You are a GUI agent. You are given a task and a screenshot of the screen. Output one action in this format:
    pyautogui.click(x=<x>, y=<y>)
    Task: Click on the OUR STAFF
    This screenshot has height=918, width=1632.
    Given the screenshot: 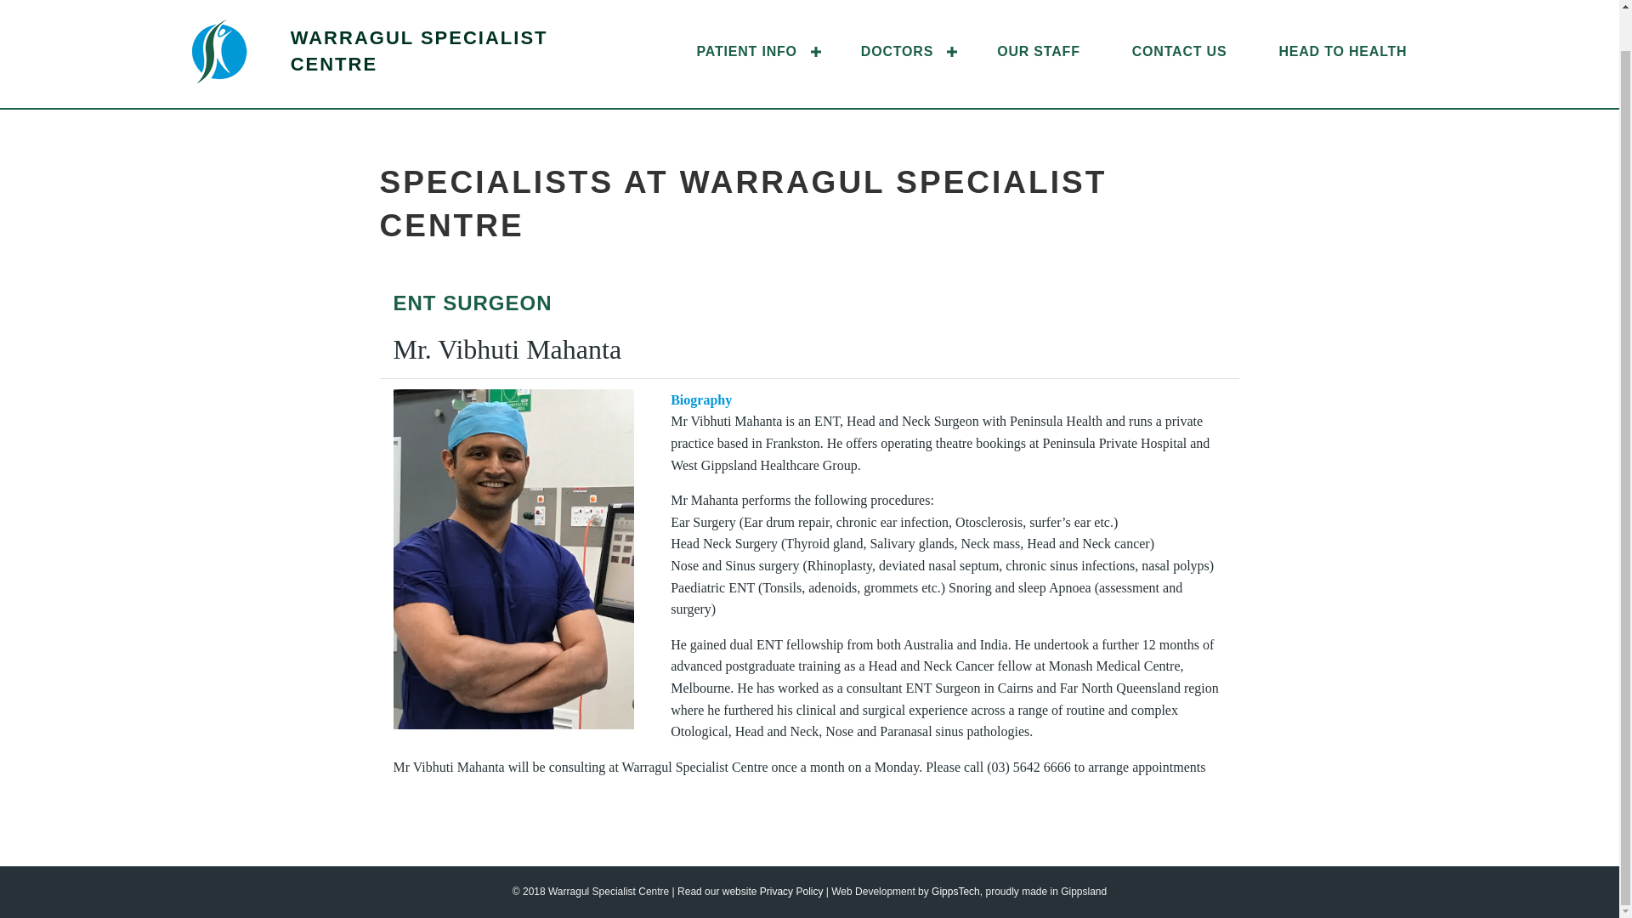 What is the action you would take?
    pyautogui.click(x=1039, y=51)
    